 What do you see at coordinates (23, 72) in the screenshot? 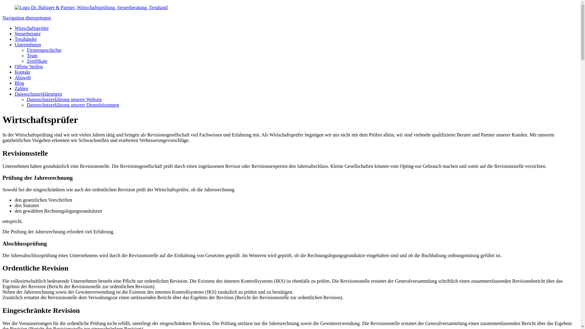
I see `Kontakt` at bounding box center [23, 72].